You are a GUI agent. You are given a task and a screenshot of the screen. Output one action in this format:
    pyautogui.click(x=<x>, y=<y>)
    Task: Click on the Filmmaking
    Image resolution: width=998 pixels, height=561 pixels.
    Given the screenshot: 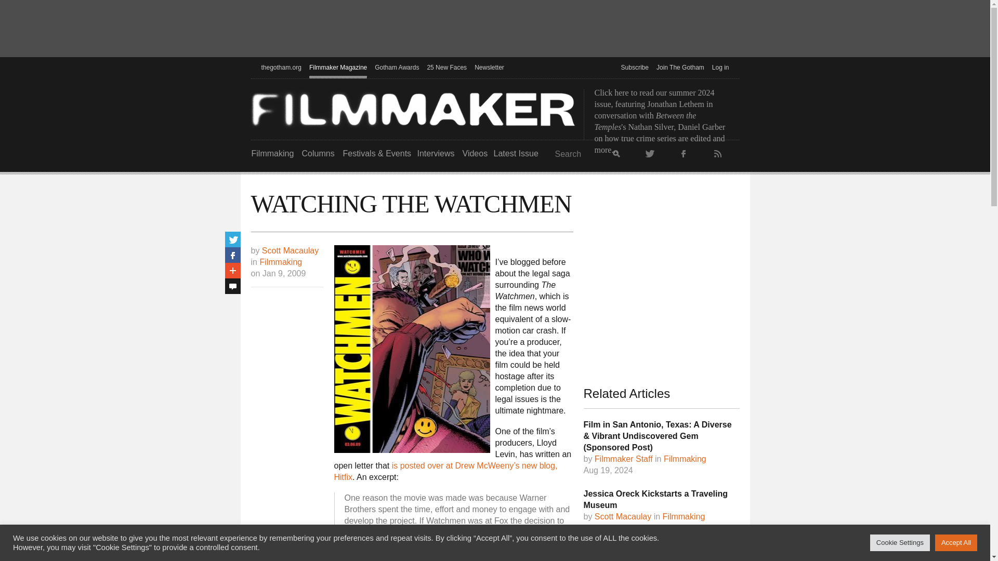 What is the action you would take?
    pyautogui.click(x=272, y=153)
    